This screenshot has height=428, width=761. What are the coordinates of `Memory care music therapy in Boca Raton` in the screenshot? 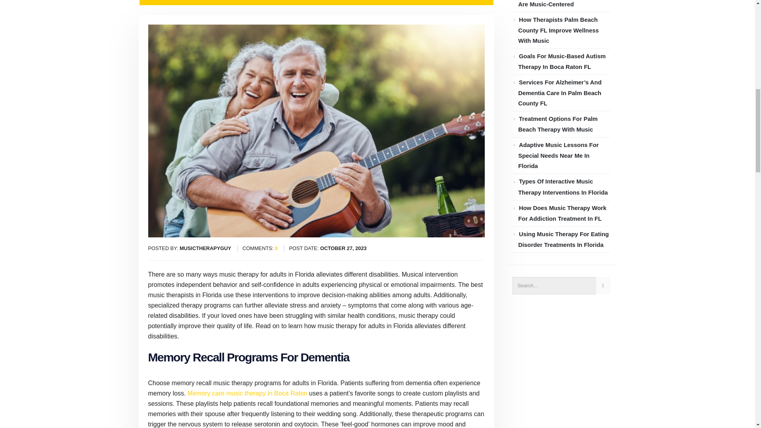 It's located at (247, 393).